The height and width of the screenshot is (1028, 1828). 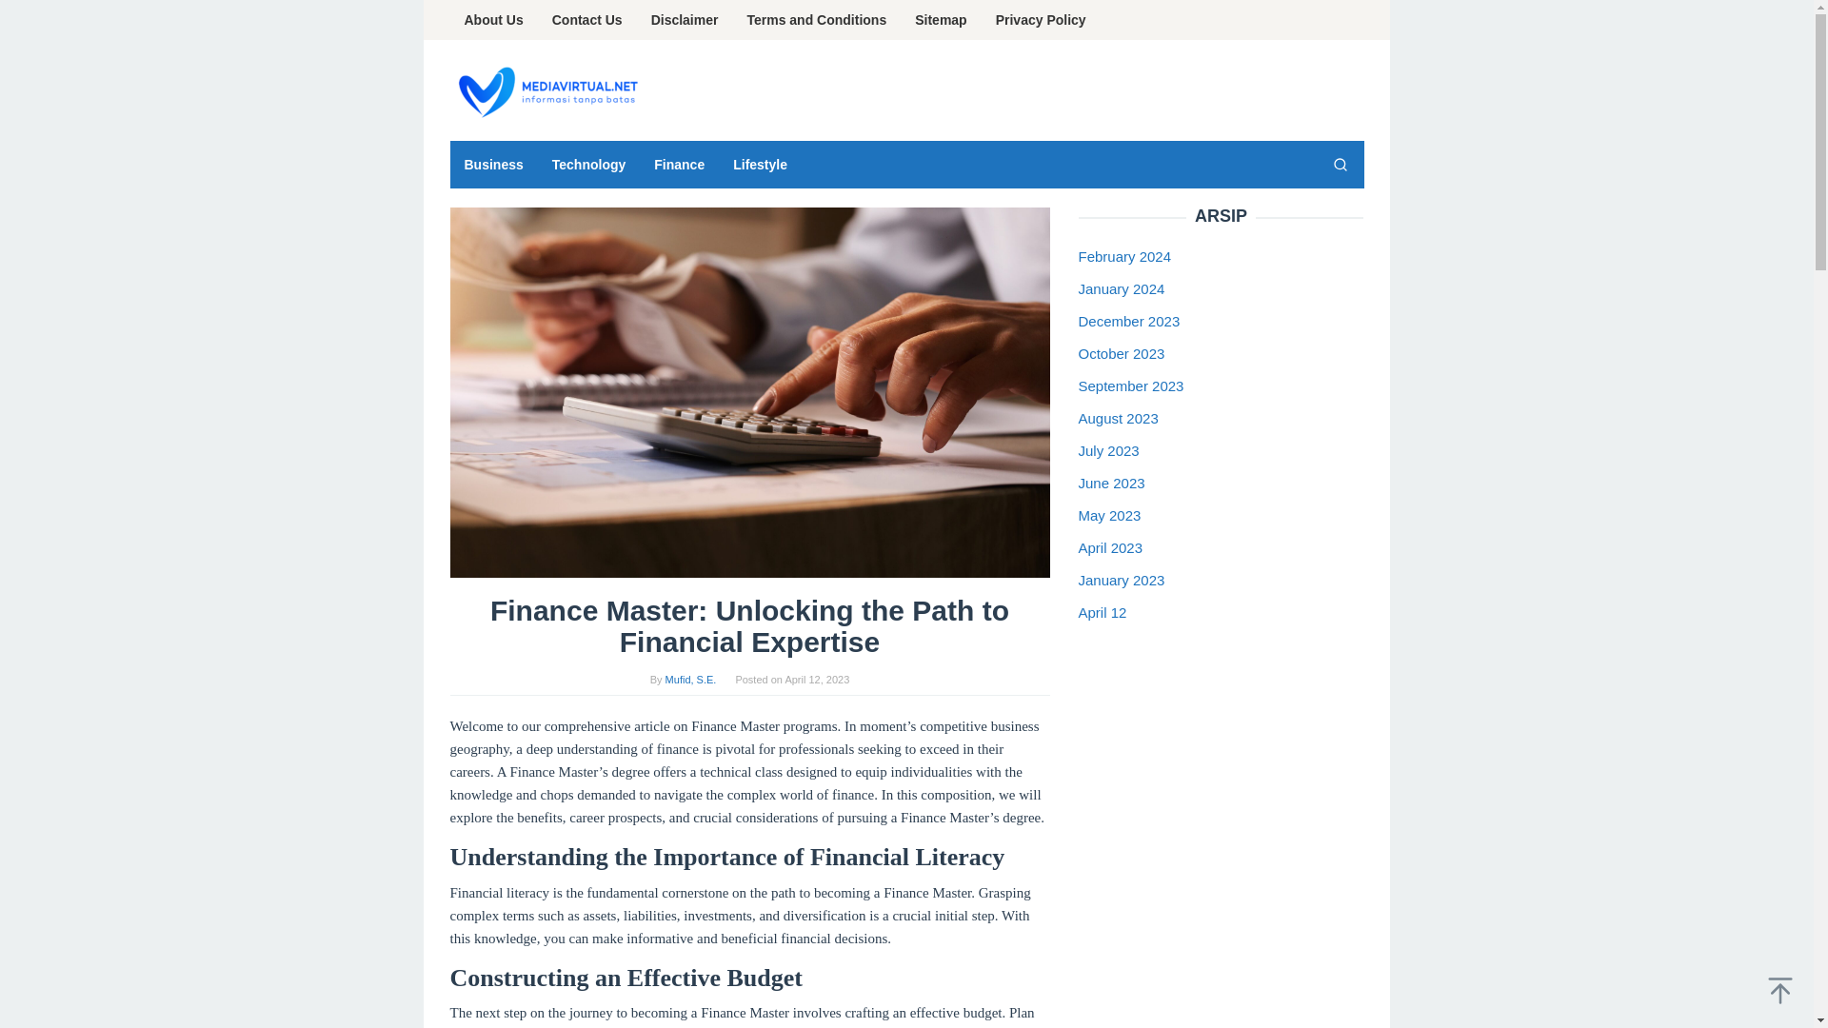 What do you see at coordinates (941, 20) in the screenshot?
I see `Sitemap` at bounding box center [941, 20].